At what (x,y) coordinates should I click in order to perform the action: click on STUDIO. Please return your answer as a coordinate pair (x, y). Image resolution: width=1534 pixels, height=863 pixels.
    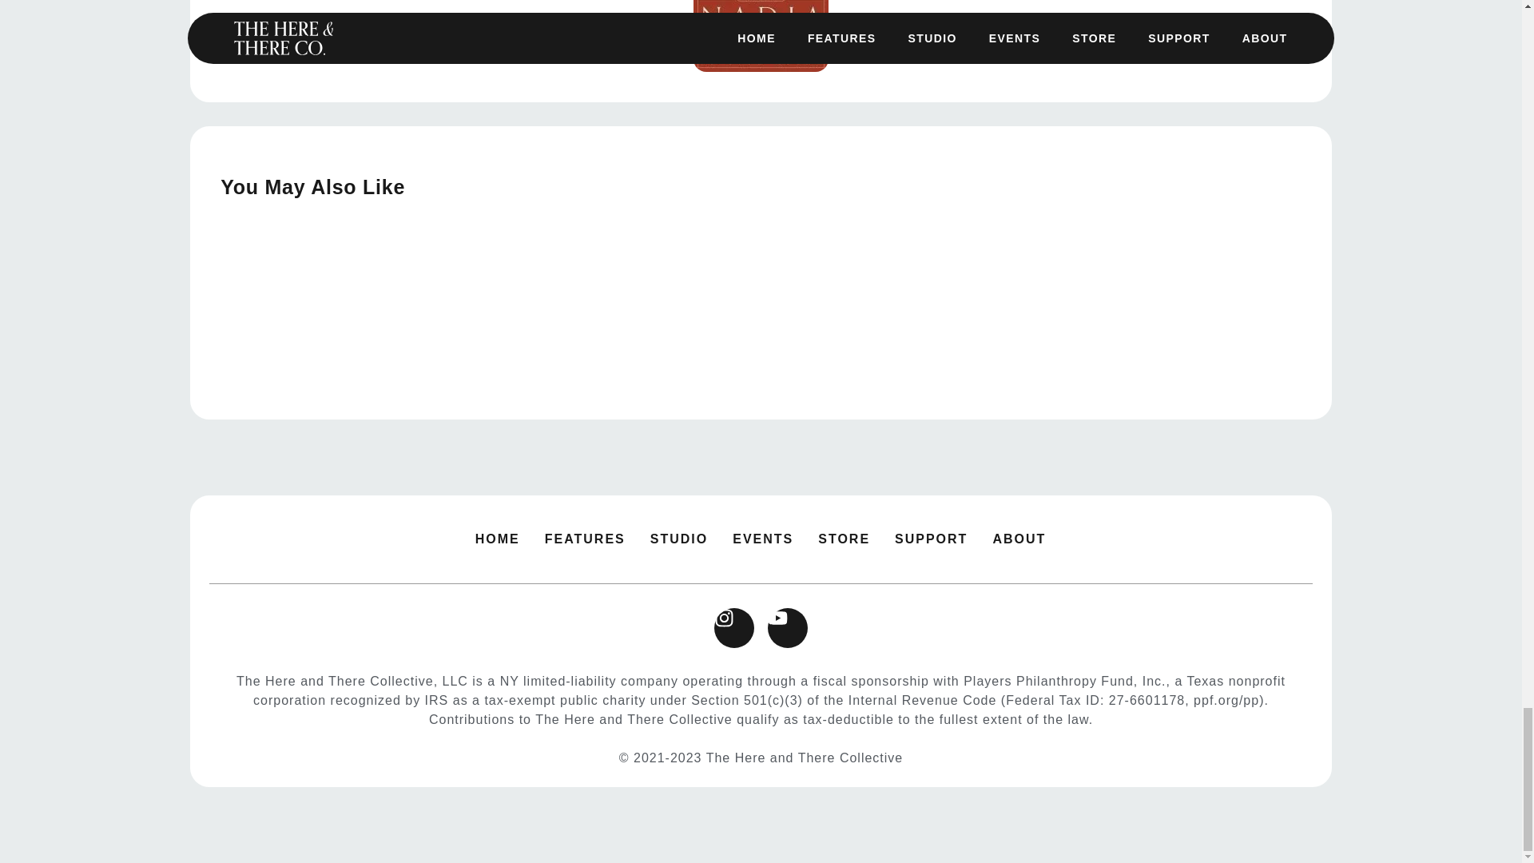
    Looking at the image, I should click on (679, 539).